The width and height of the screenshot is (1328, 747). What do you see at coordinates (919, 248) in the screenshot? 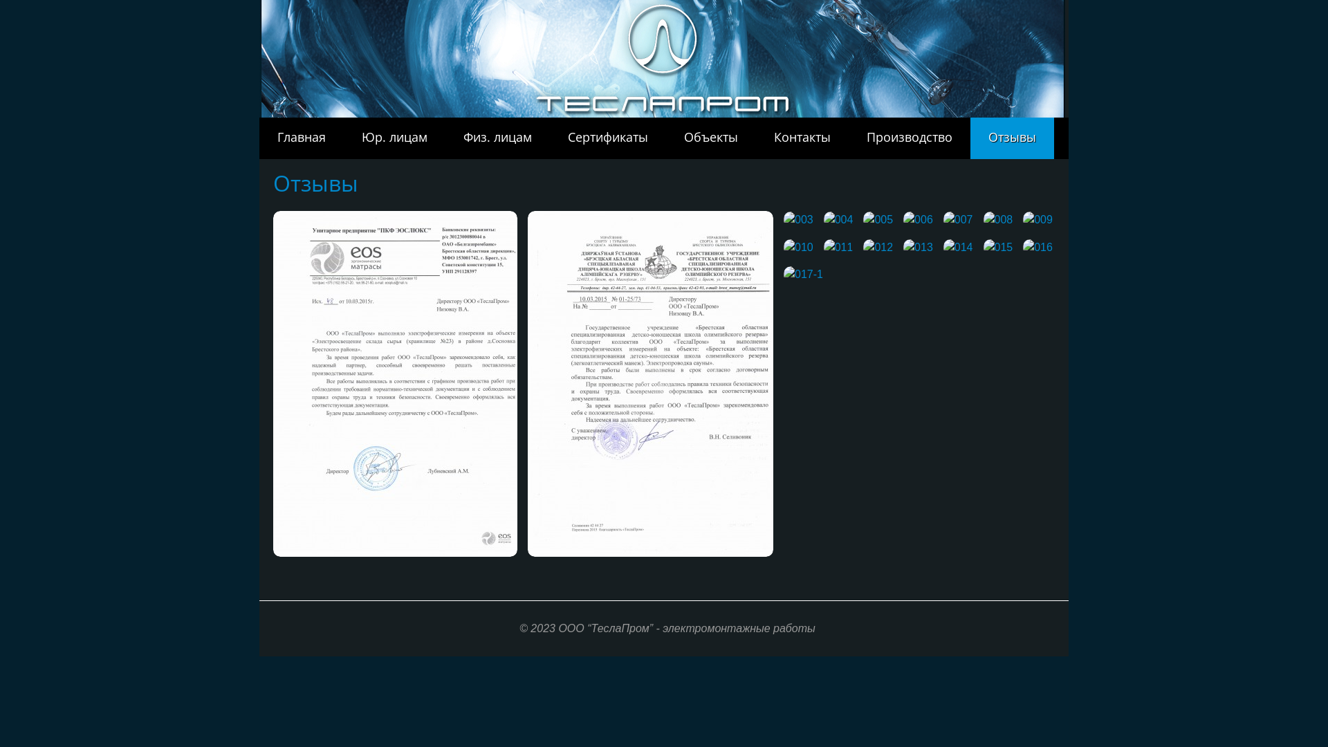
I see `013` at bounding box center [919, 248].